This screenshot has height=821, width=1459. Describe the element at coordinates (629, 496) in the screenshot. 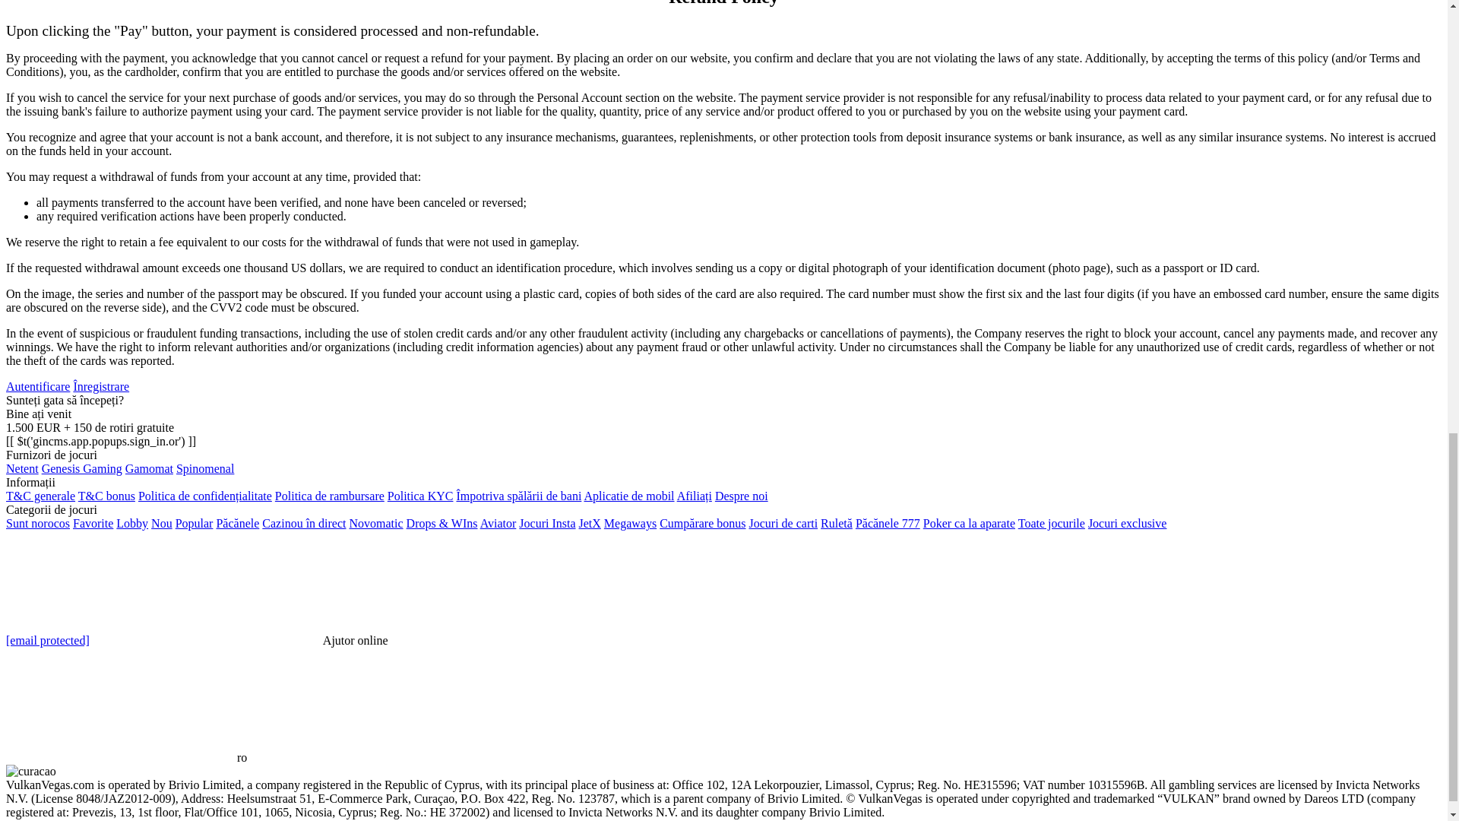

I see `Aplicatie de mobil` at that location.